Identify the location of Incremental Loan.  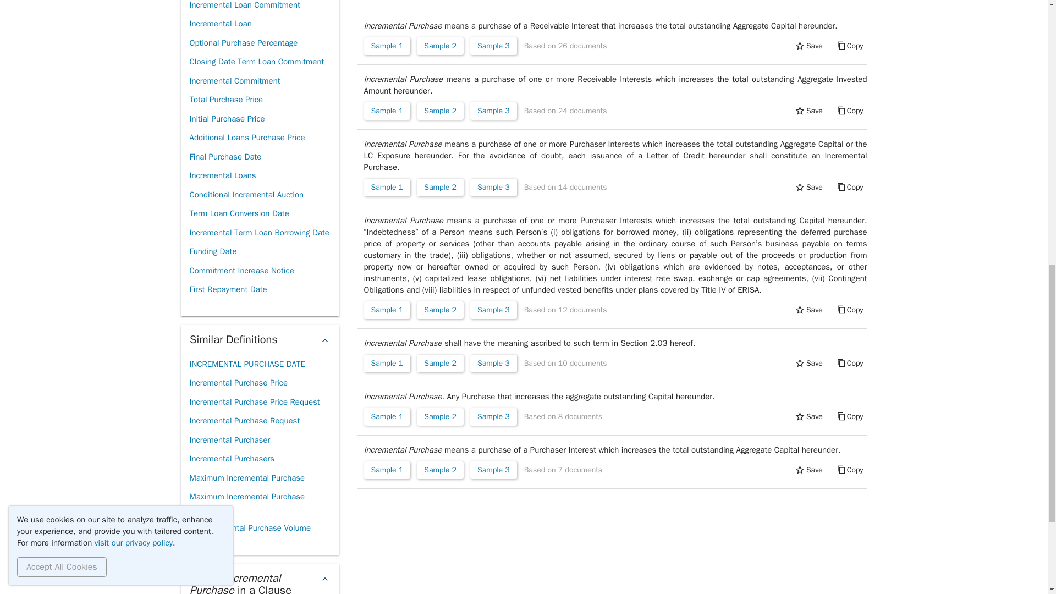
(220, 23).